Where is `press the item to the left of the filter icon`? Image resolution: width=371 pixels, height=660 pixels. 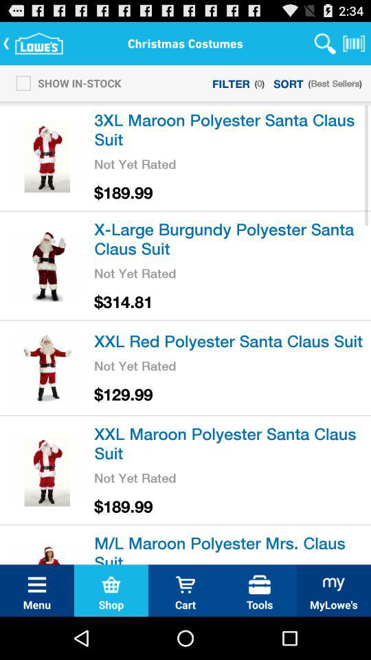
press the item to the left of the filter icon is located at coordinates (65, 82).